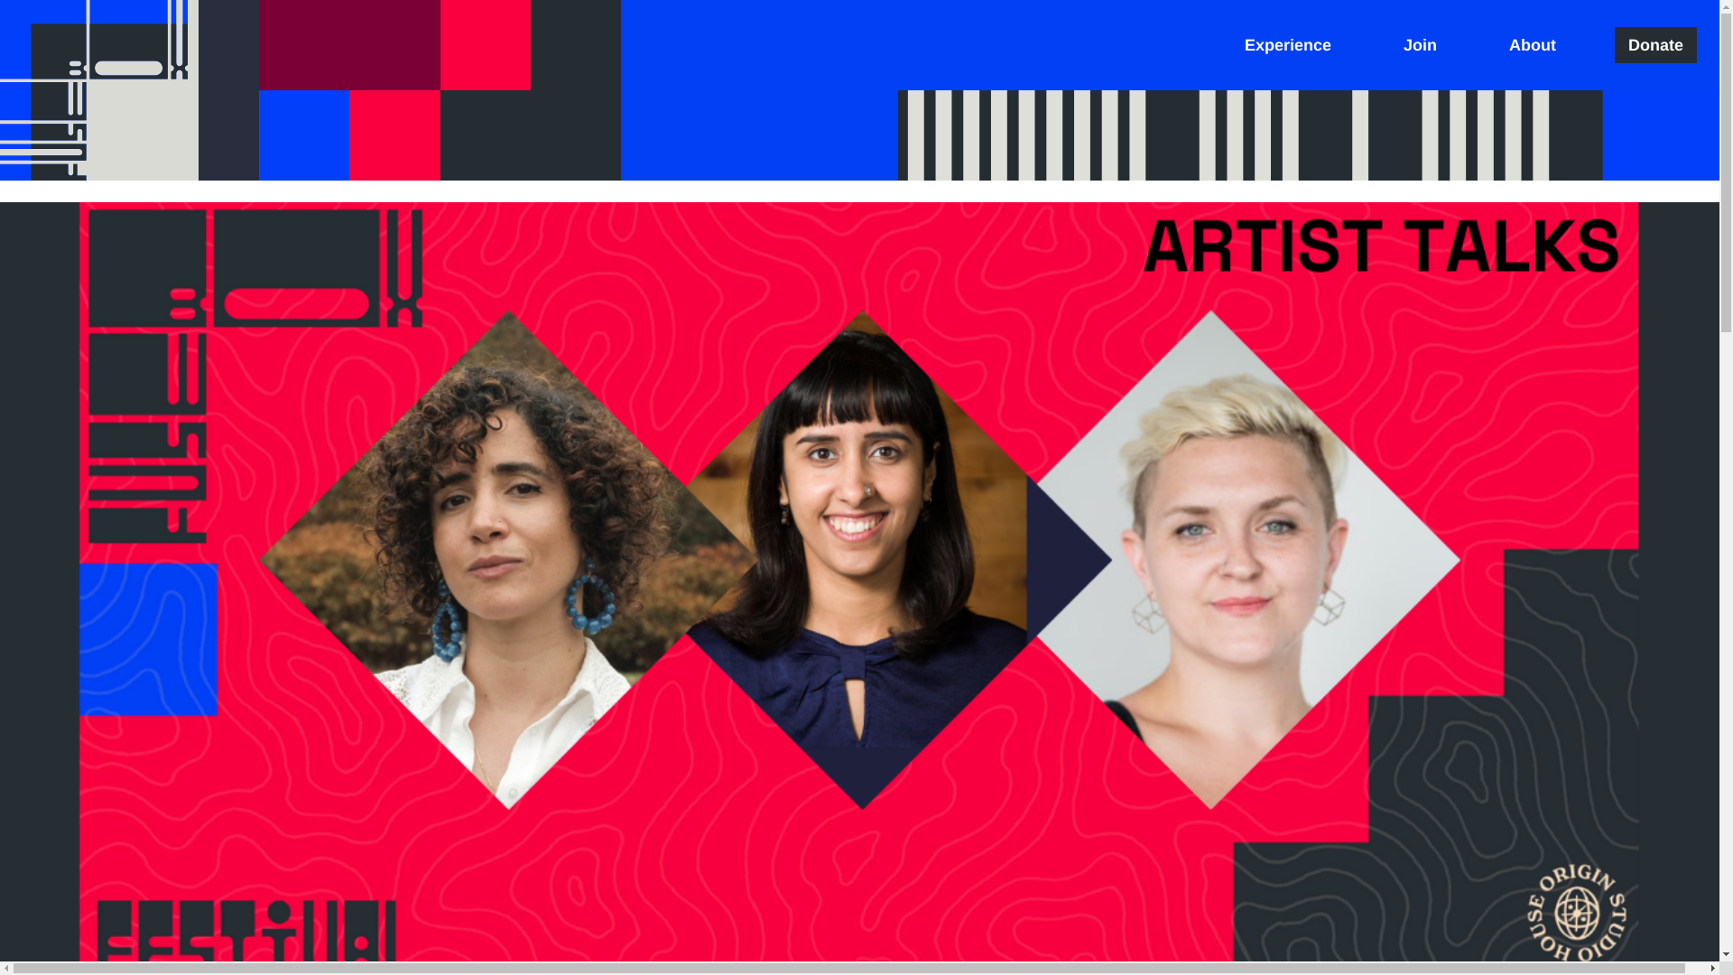 The width and height of the screenshot is (1733, 975). I want to click on Fusebox, so click(99, 90).